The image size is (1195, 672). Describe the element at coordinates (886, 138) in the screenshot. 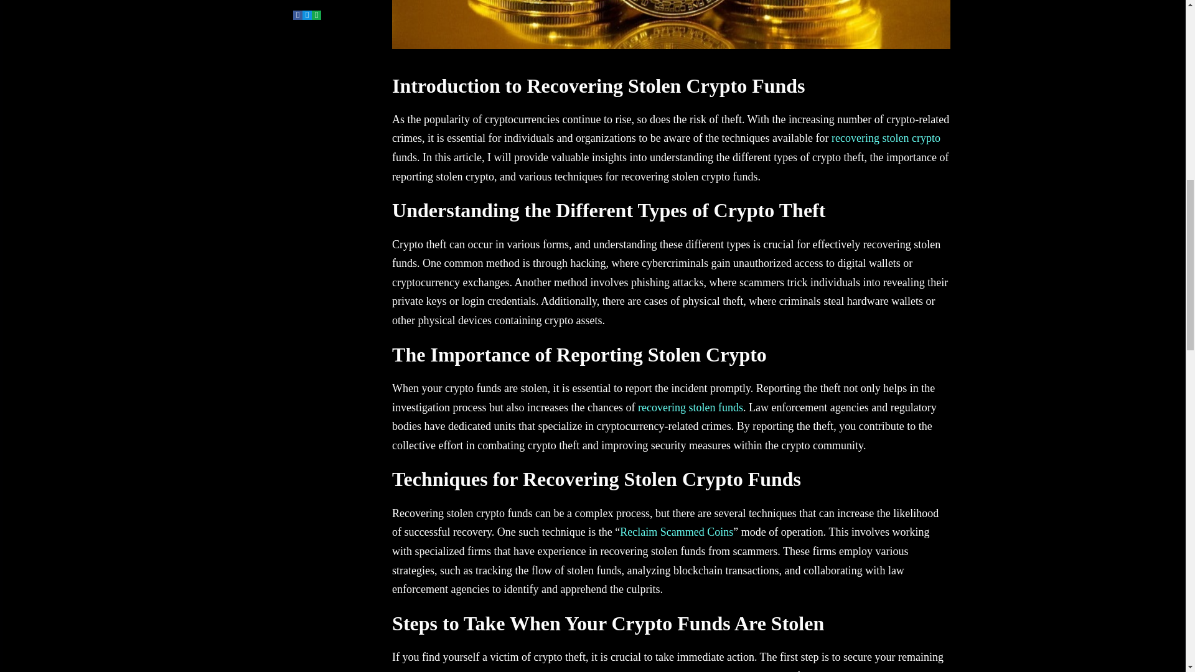

I see `recovering stolen crypto` at that location.